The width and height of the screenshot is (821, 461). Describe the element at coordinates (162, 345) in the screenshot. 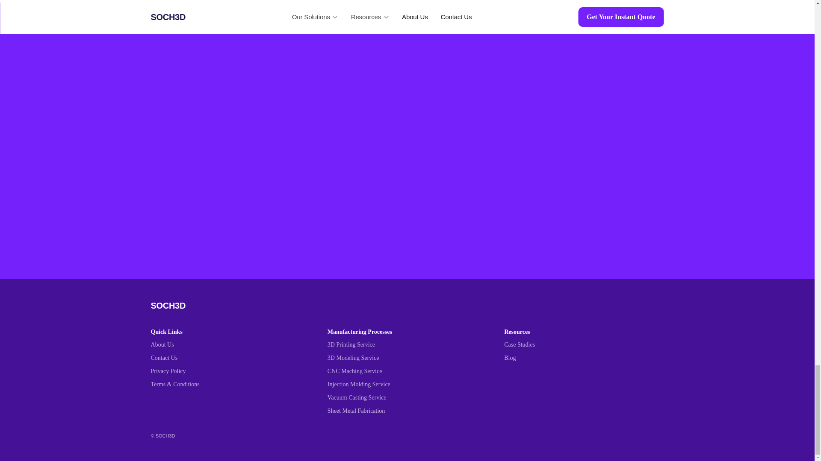

I see `About Us` at that location.